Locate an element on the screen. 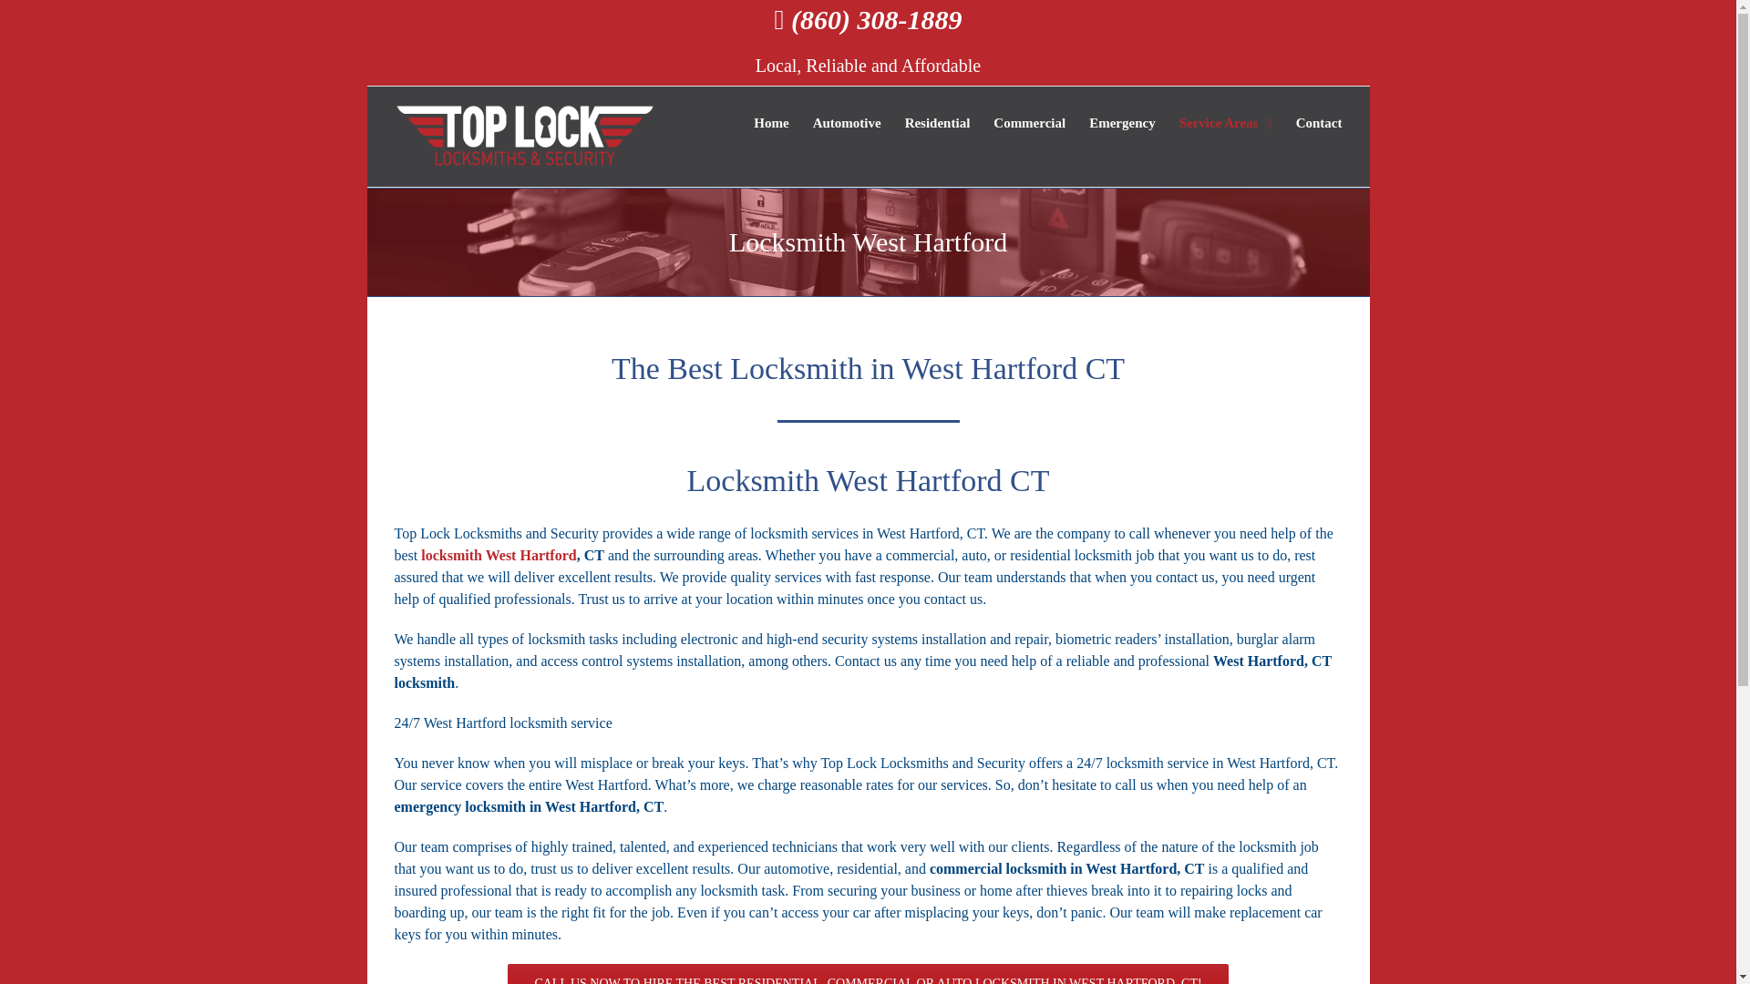 Image resolution: width=1750 pixels, height=984 pixels. Commercial is located at coordinates (1030, 125).